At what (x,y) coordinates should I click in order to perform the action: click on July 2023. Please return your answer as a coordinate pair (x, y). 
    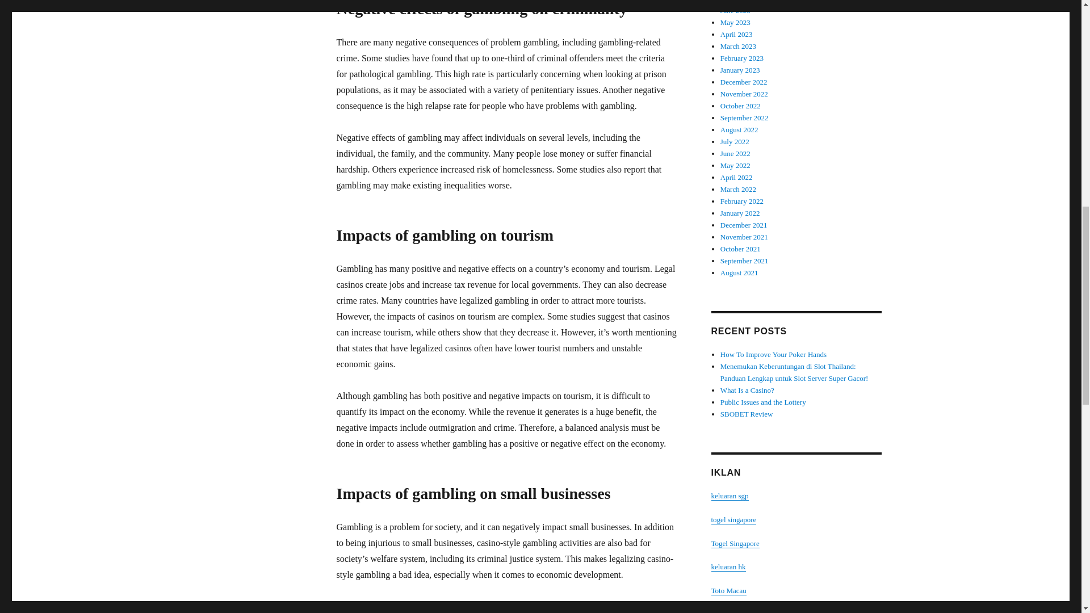
    Looking at the image, I should click on (735, 1).